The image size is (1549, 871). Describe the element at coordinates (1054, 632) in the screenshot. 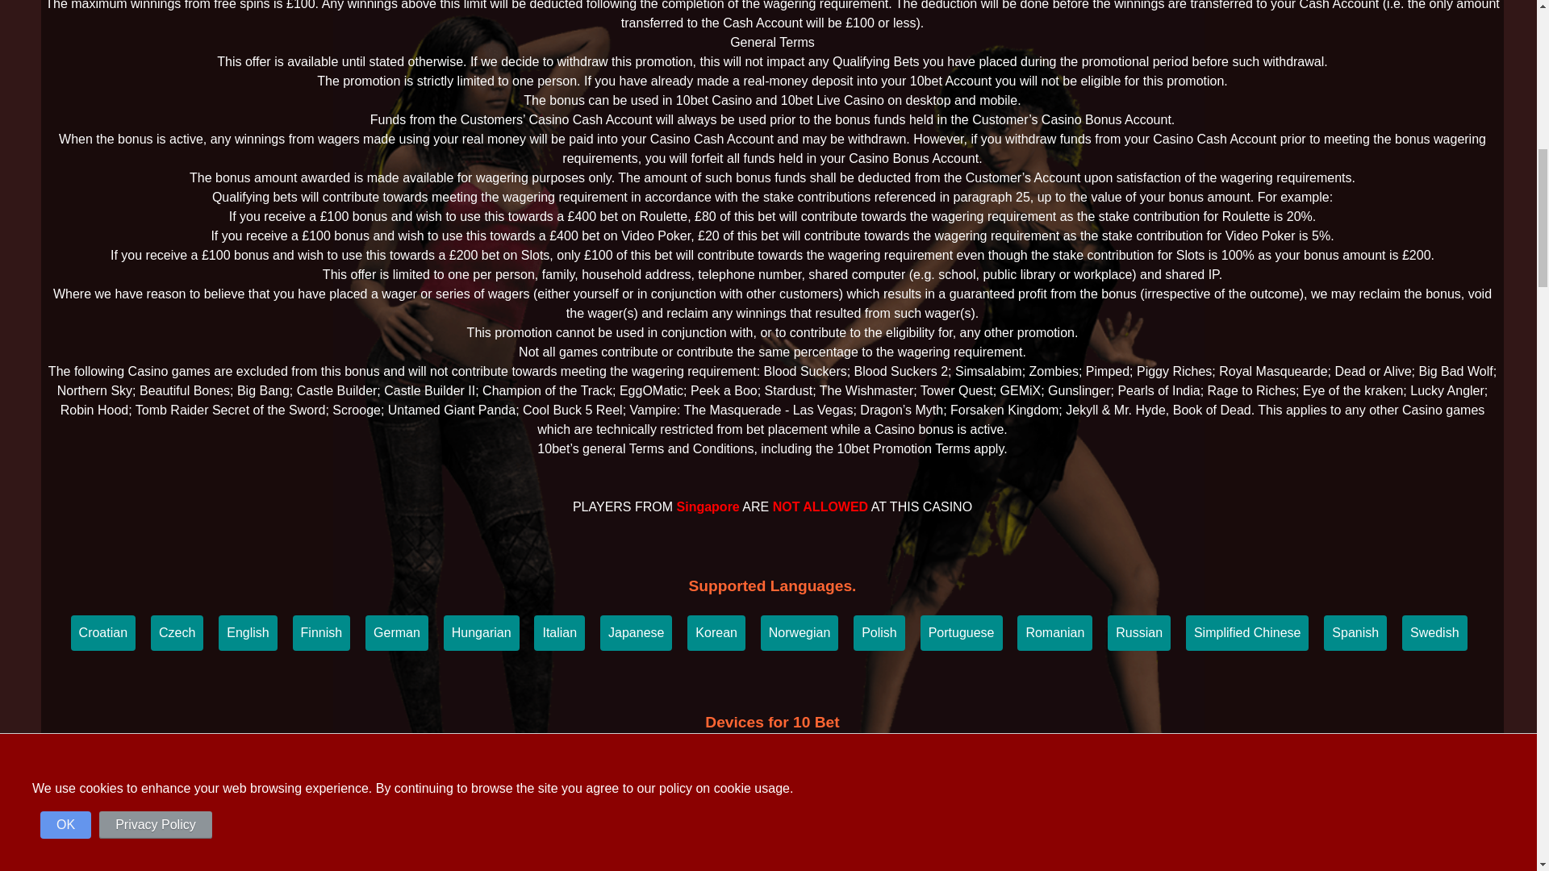

I see `Romanian Language` at that location.